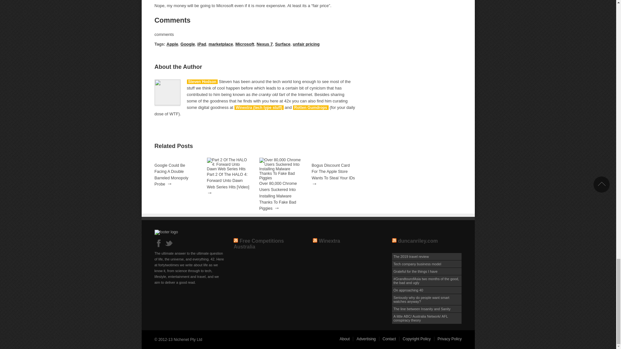 This screenshot has width=621, height=349. What do you see at coordinates (202, 82) in the screenshot?
I see `Steven Hodson` at bounding box center [202, 82].